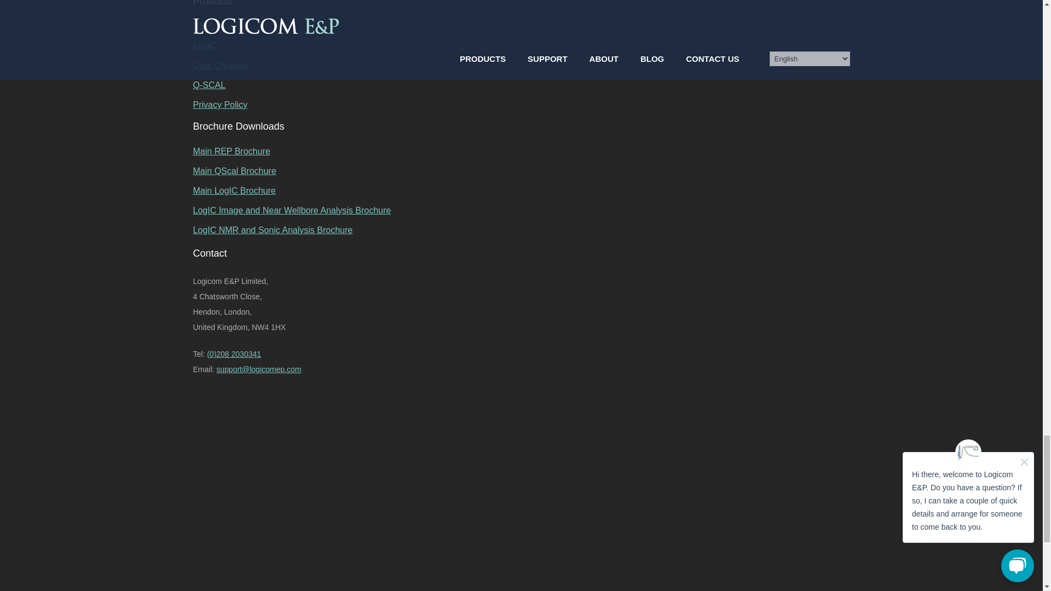  I want to click on LogIC NMR and Sonic Analysis Brochure, so click(521, 230).